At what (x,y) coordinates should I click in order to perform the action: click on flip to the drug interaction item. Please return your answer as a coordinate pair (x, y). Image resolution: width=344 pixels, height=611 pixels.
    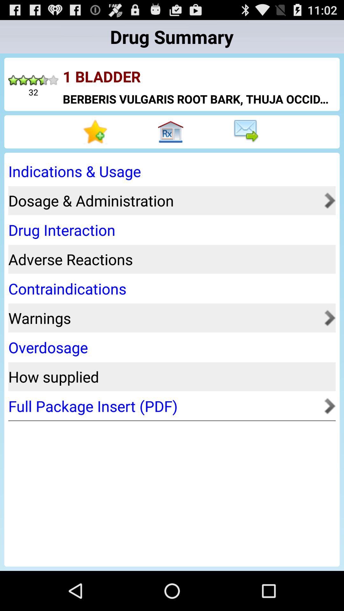
    Looking at the image, I should click on (170, 230).